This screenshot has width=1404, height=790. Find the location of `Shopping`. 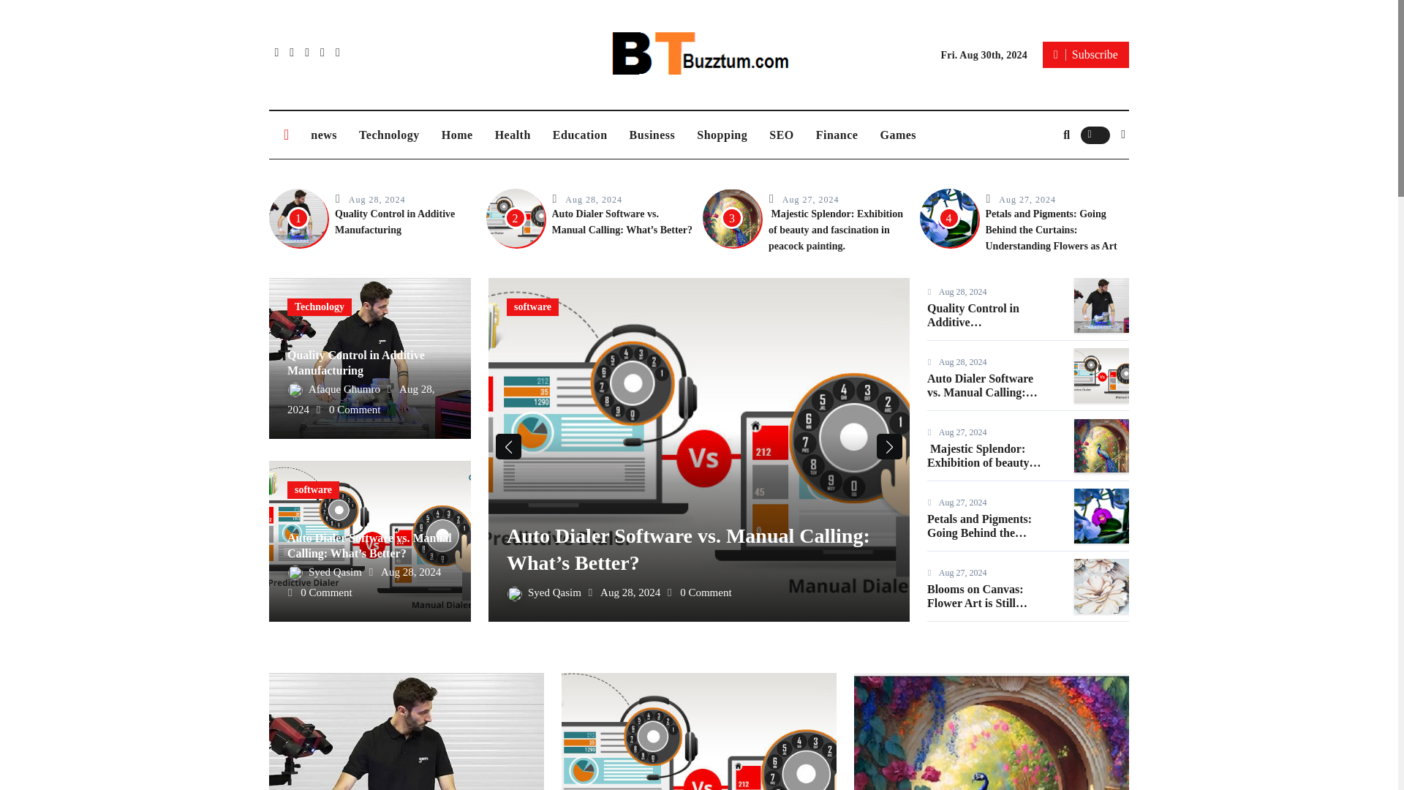

Shopping is located at coordinates (722, 135).